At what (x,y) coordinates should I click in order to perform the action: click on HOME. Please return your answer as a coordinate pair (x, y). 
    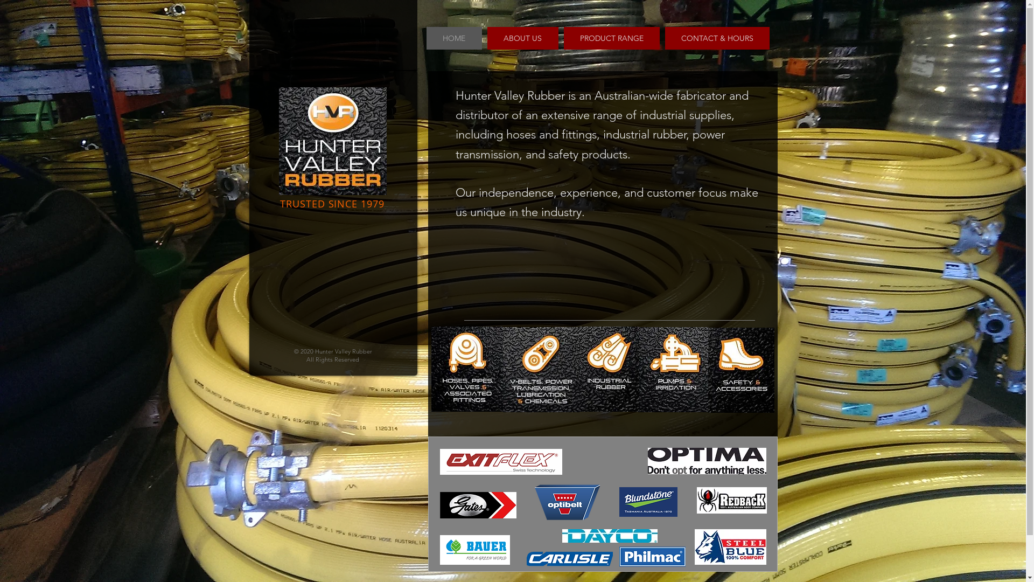
    Looking at the image, I should click on (455, 38).